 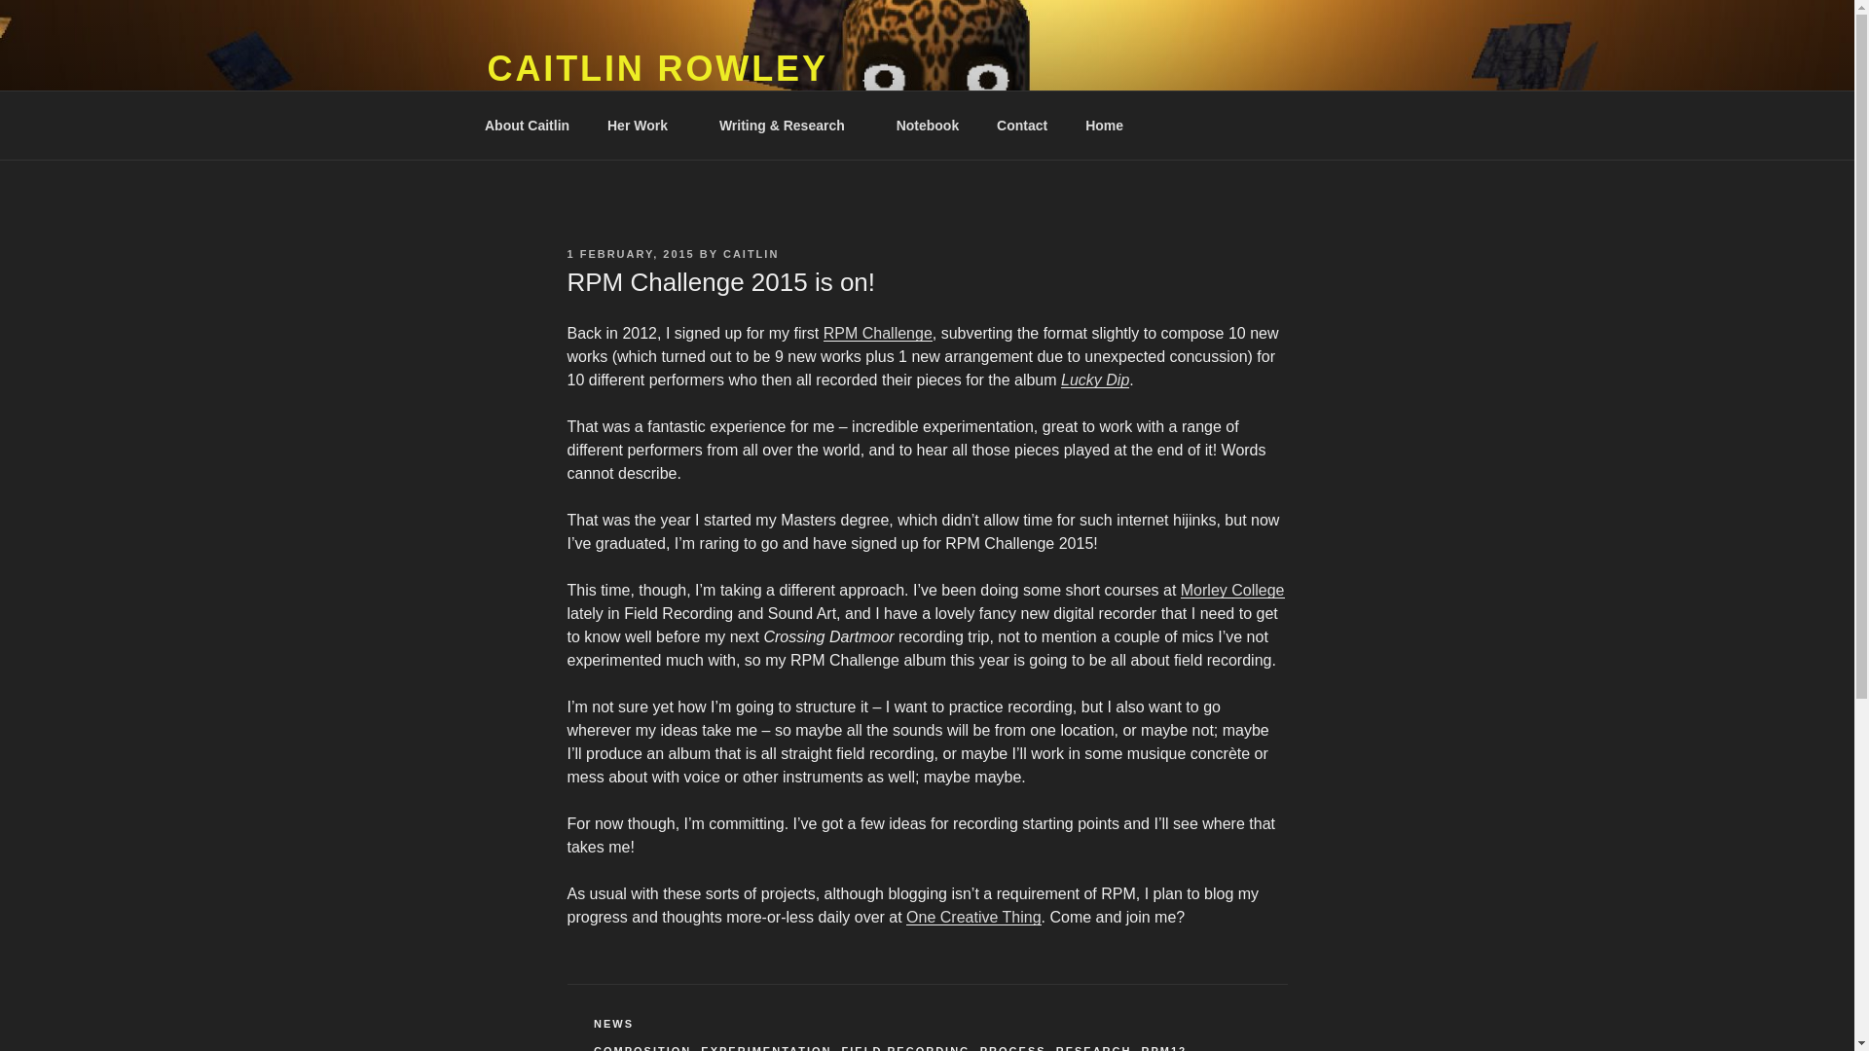 What do you see at coordinates (905, 1047) in the screenshot?
I see `FIELD RECORDING` at bounding box center [905, 1047].